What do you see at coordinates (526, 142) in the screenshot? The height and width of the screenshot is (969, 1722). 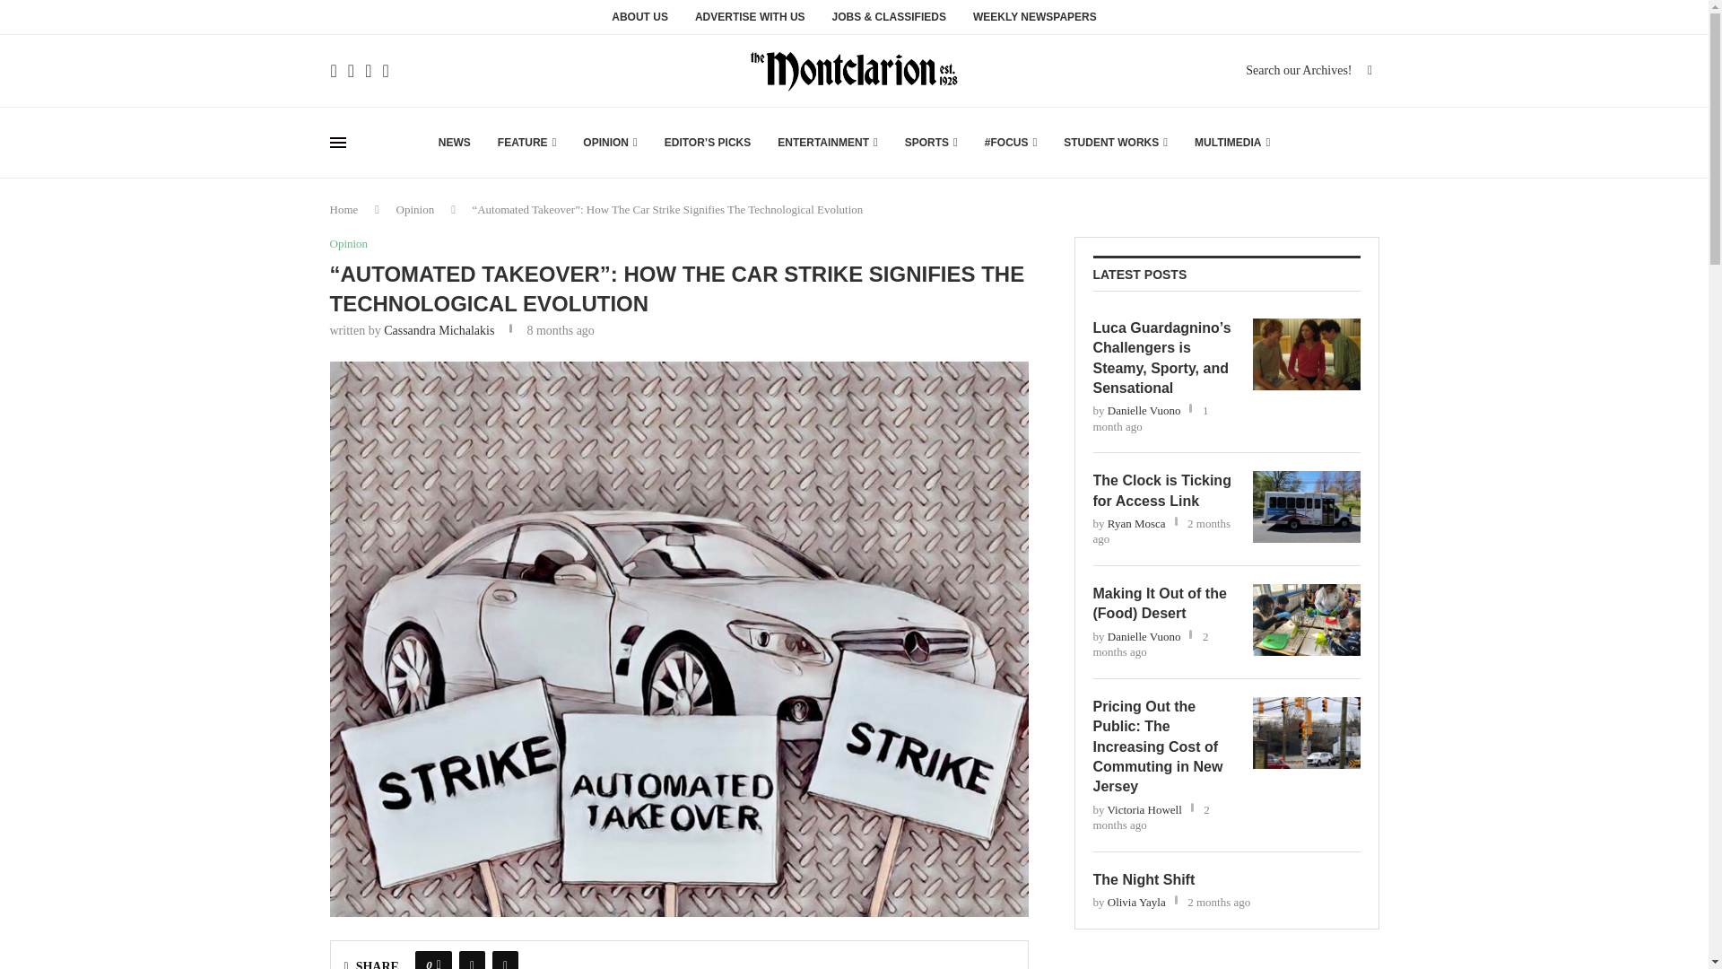 I see `FEATURE` at bounding box center [526, 142].